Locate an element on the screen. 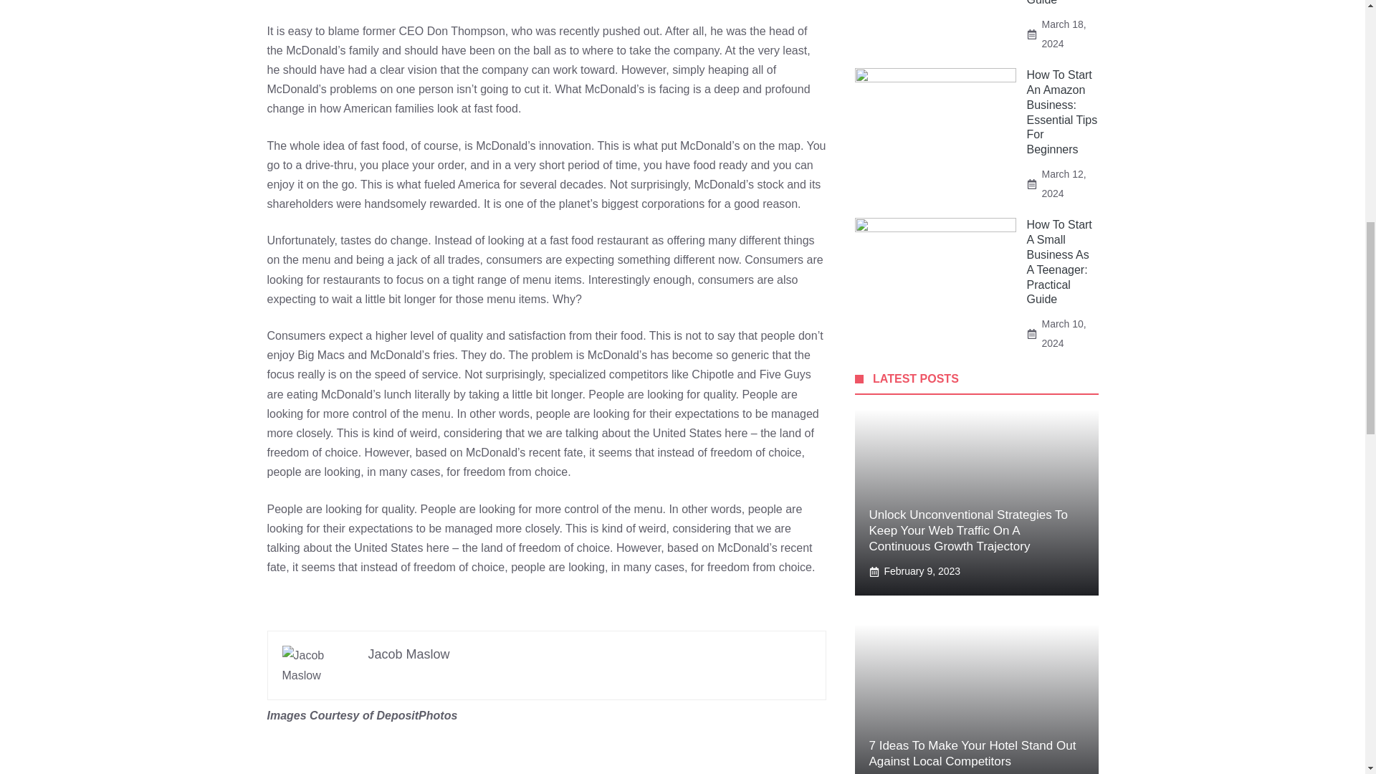  Scroll back to top is located at coordinates (1329, 680).